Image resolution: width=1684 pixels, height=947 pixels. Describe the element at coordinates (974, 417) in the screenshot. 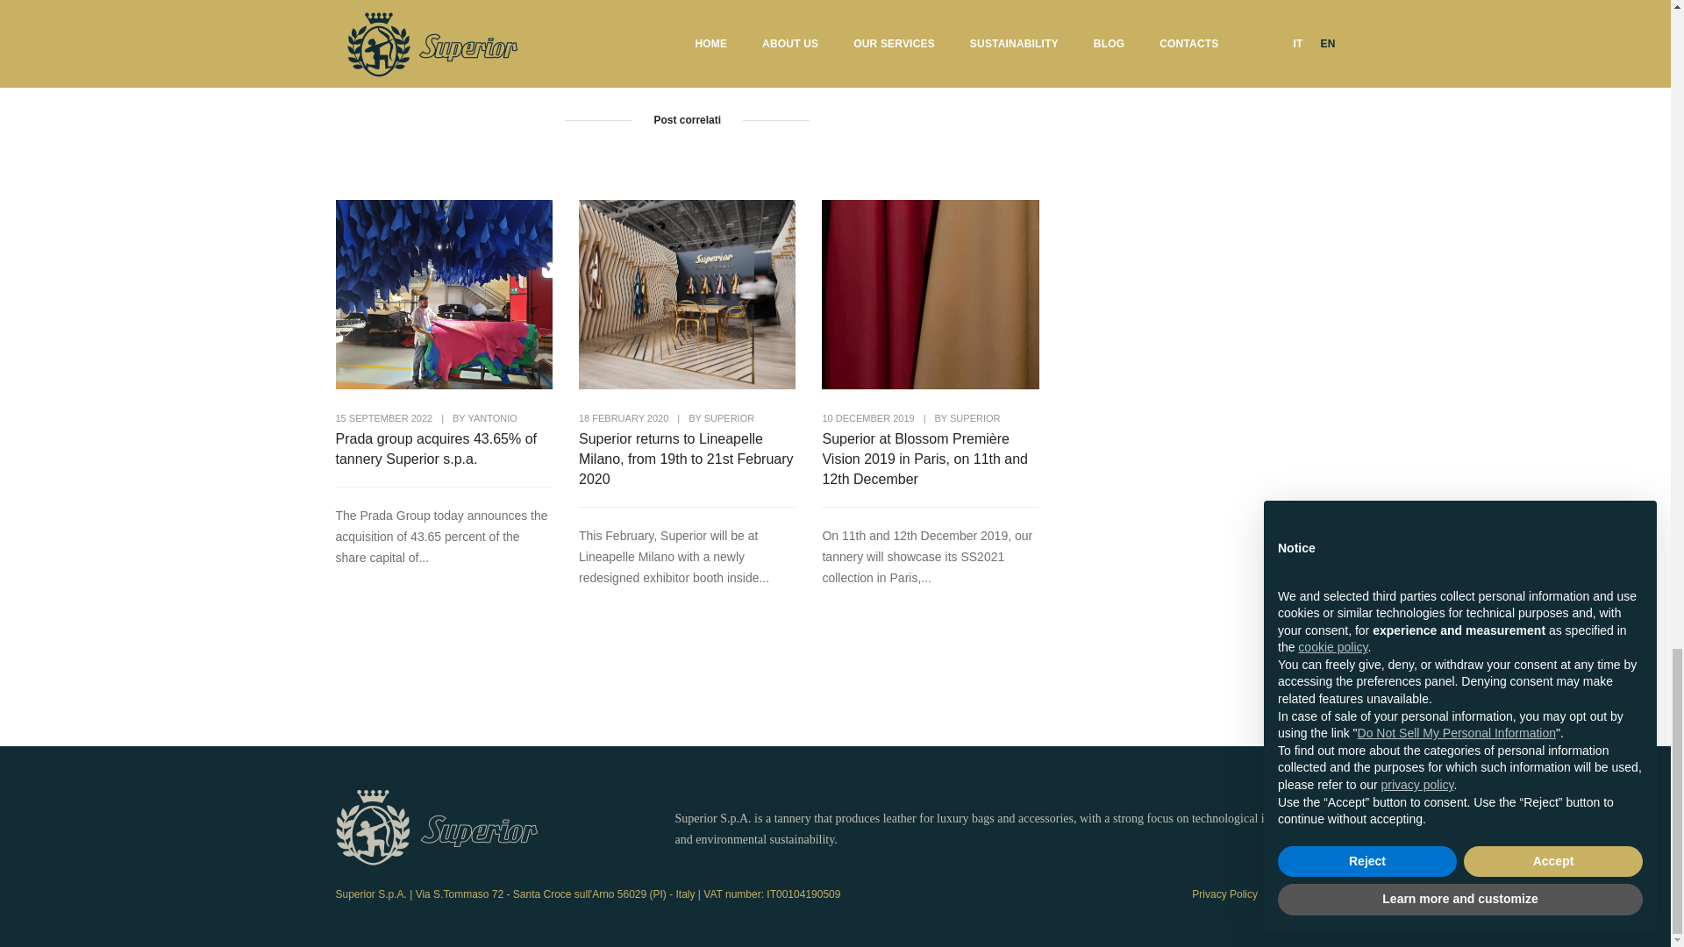

I see `SUPERIOR` at that location.